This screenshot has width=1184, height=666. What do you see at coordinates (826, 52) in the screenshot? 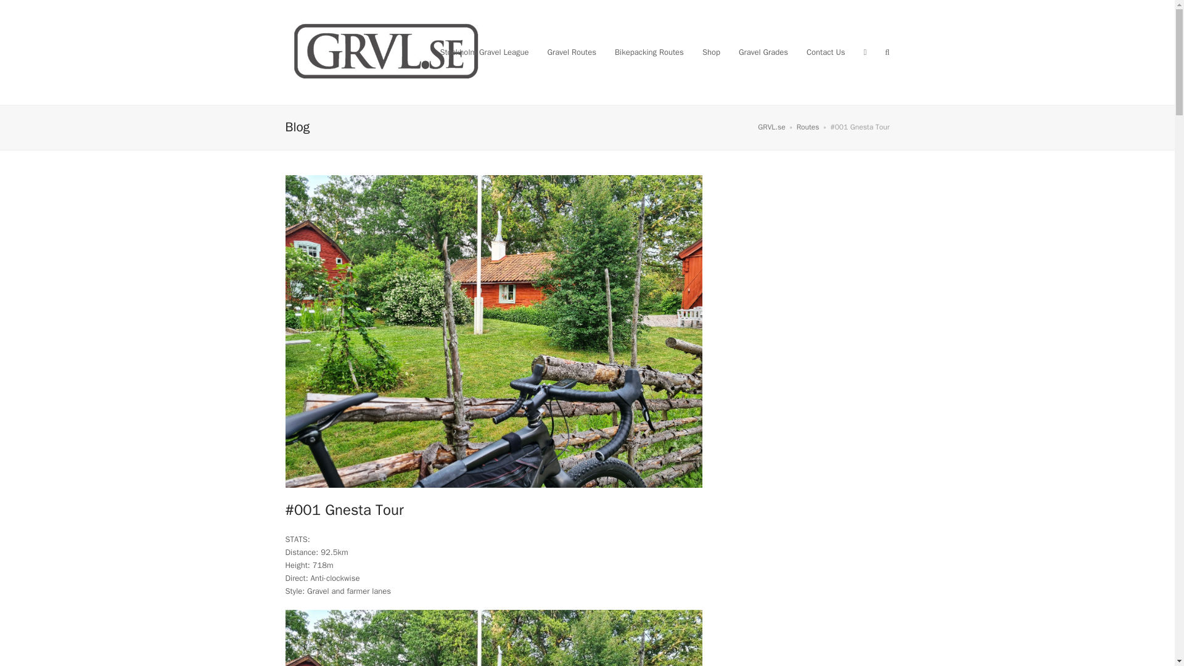
I see `Contact Us` at bounding box center [826, 52].